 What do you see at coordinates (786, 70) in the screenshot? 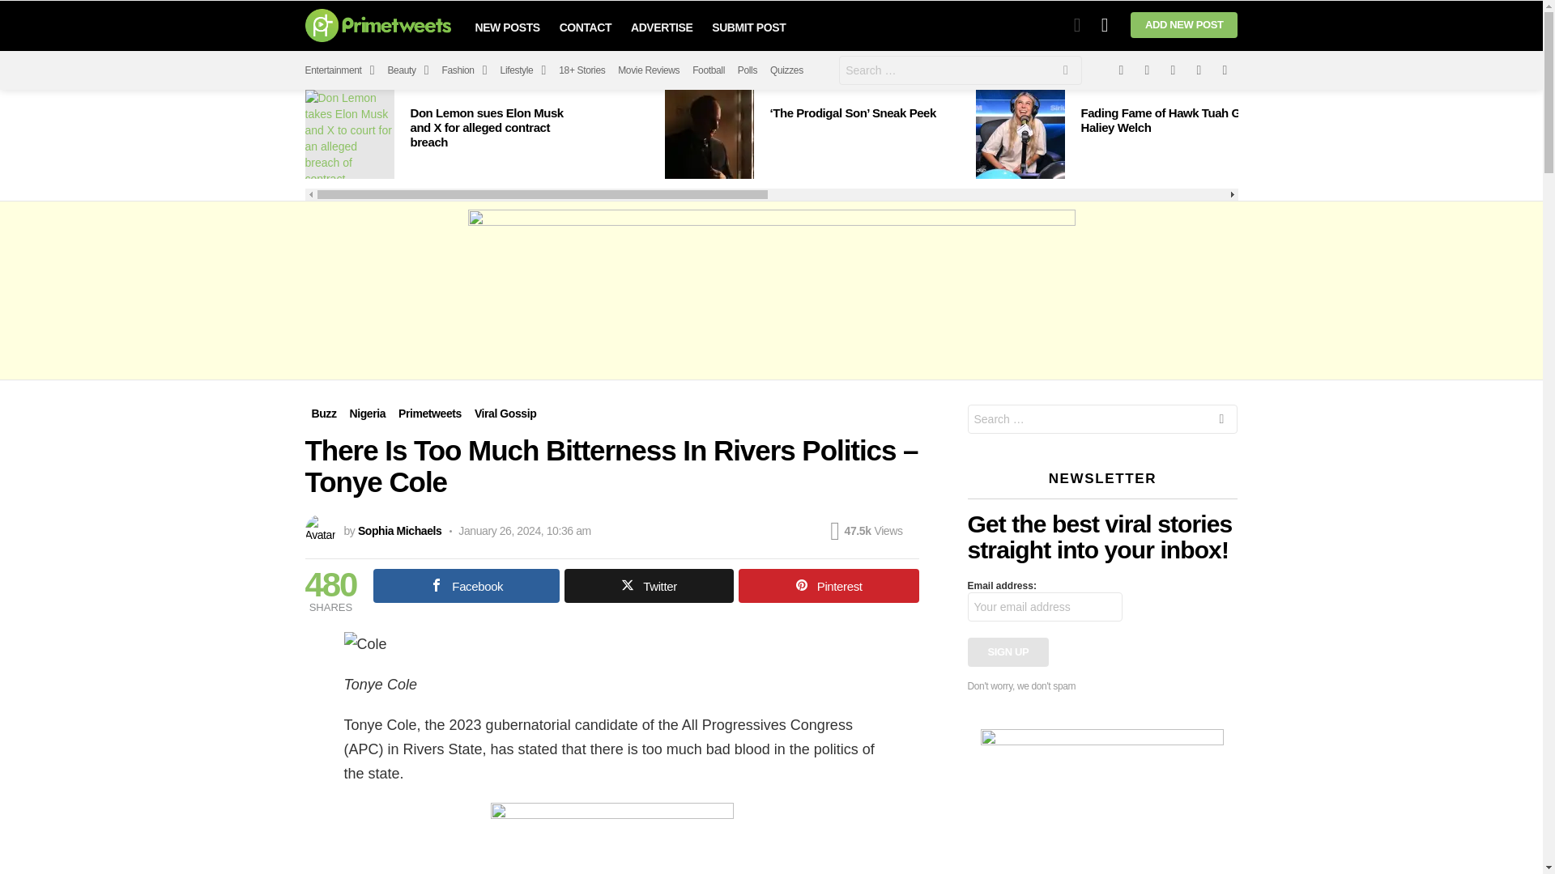
I see `Quizzes` at bounding box center [786, 70].